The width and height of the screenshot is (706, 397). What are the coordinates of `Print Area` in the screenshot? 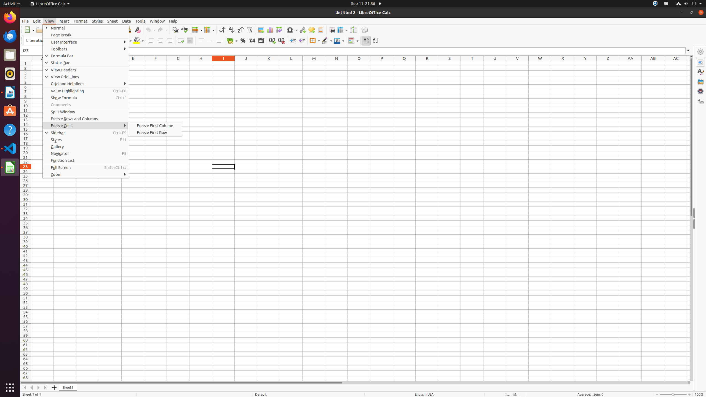 It's located at (332, 30).